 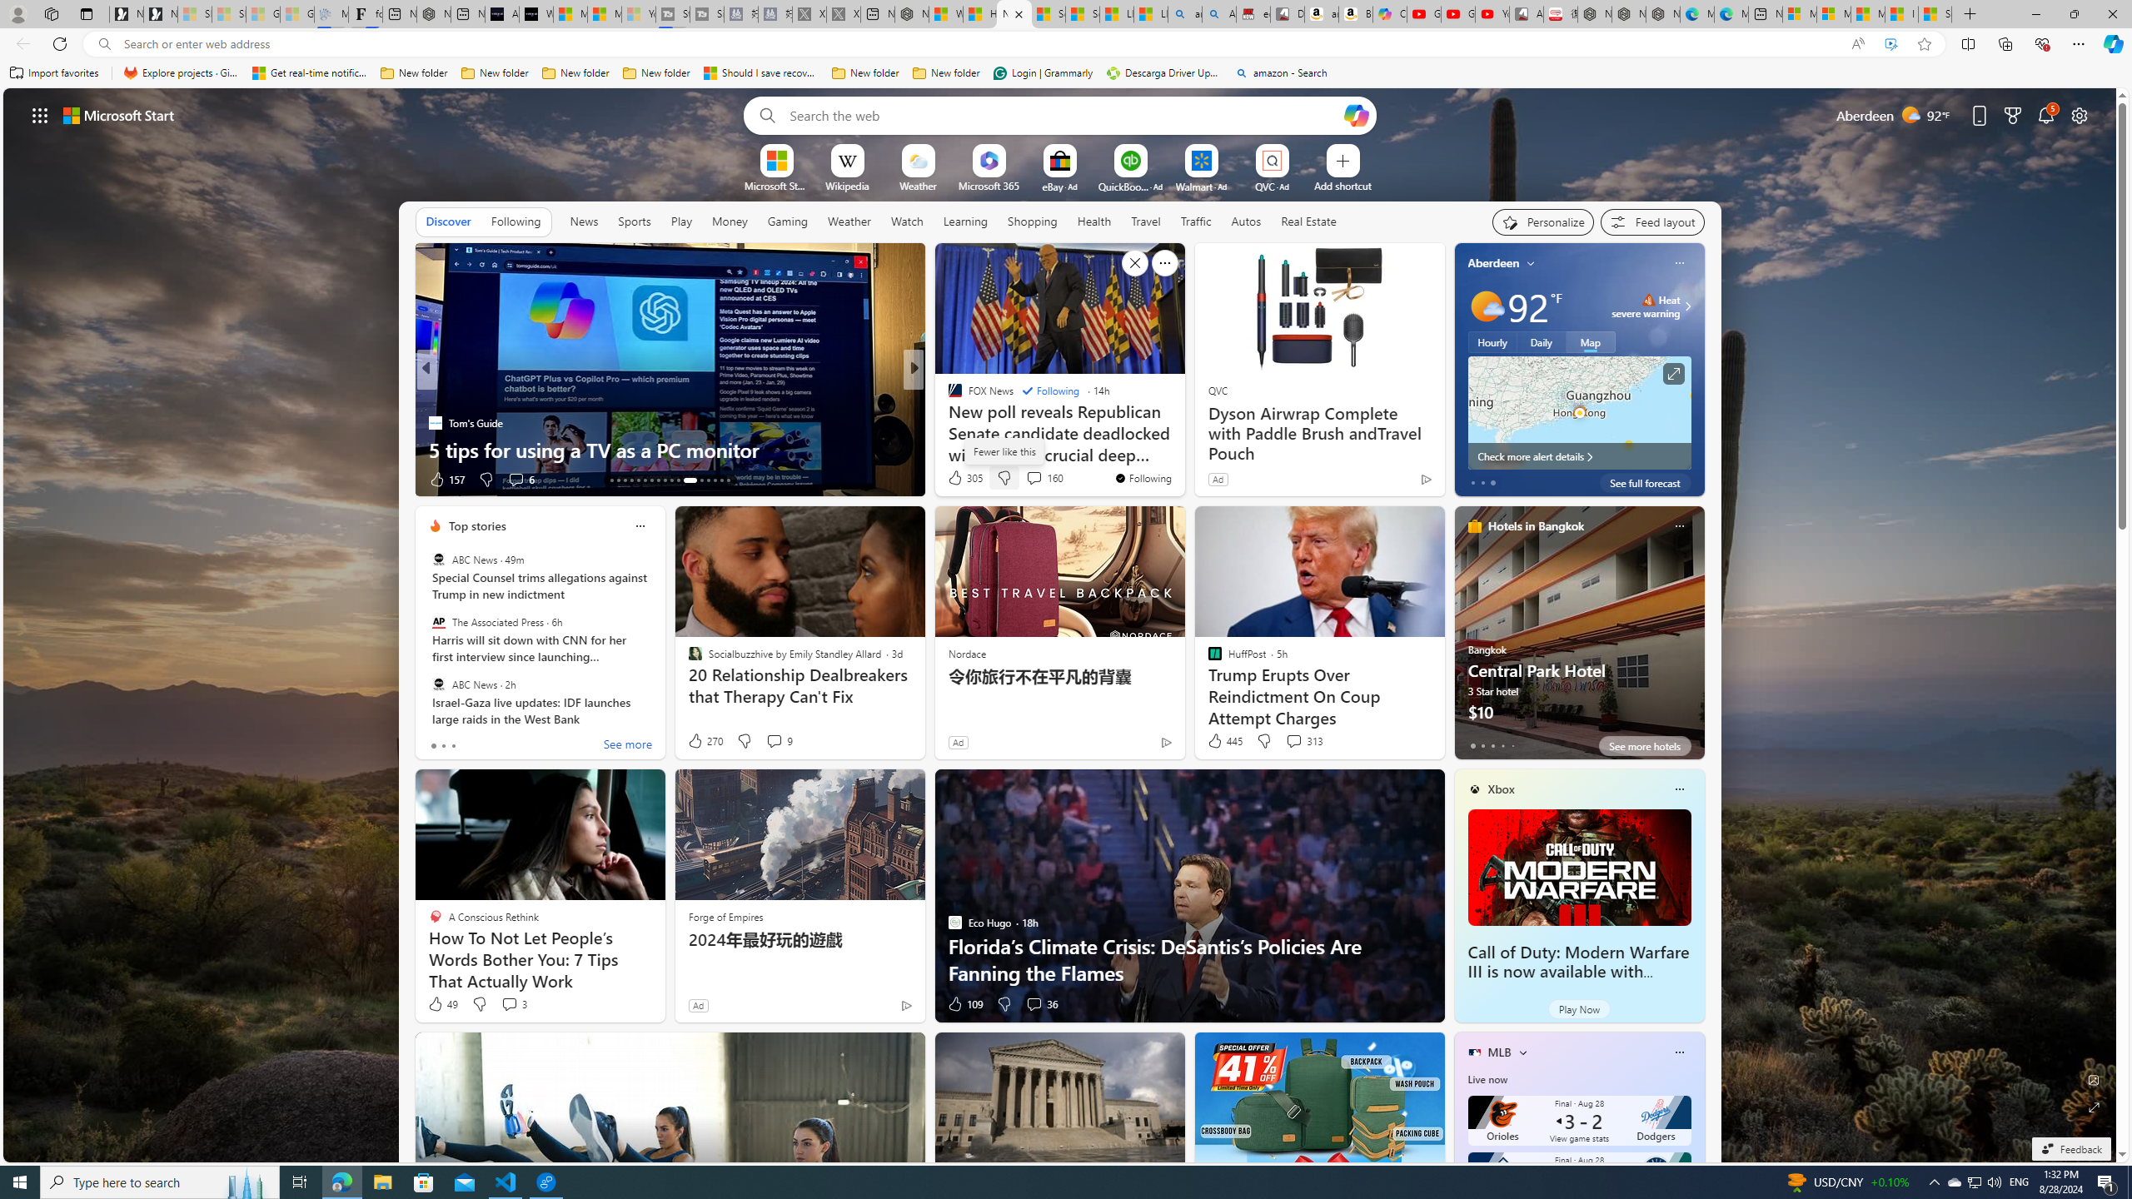 What do you see at coordinates (1143, 478) in the screenshot?
I see `You're following FOX News` at bounding box center [1143, 478].